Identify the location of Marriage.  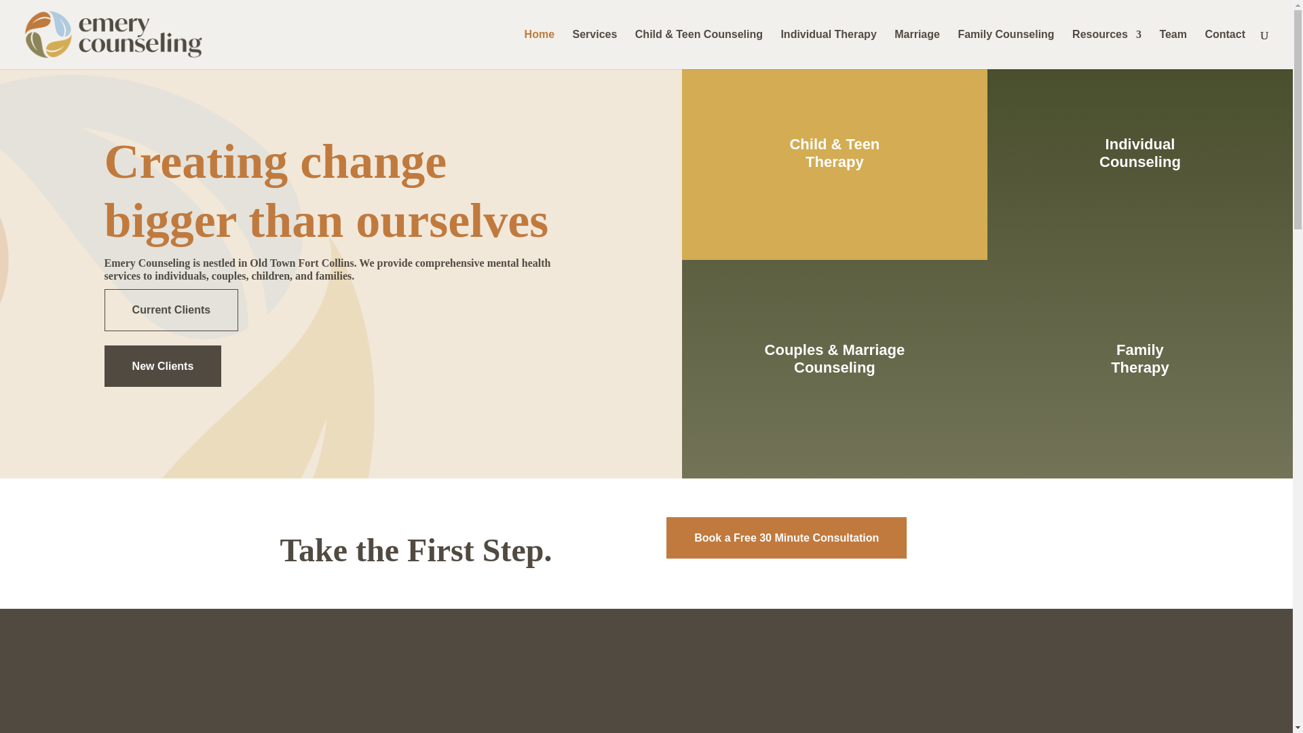
(916, 49).